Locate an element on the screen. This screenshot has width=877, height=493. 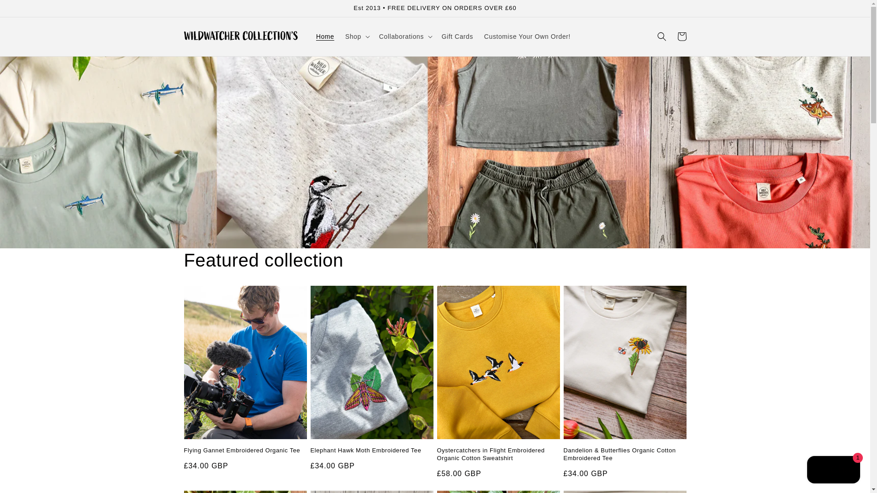
Elephant Hawk Moth Embroidered Tee is located at coordinates (372, 450).